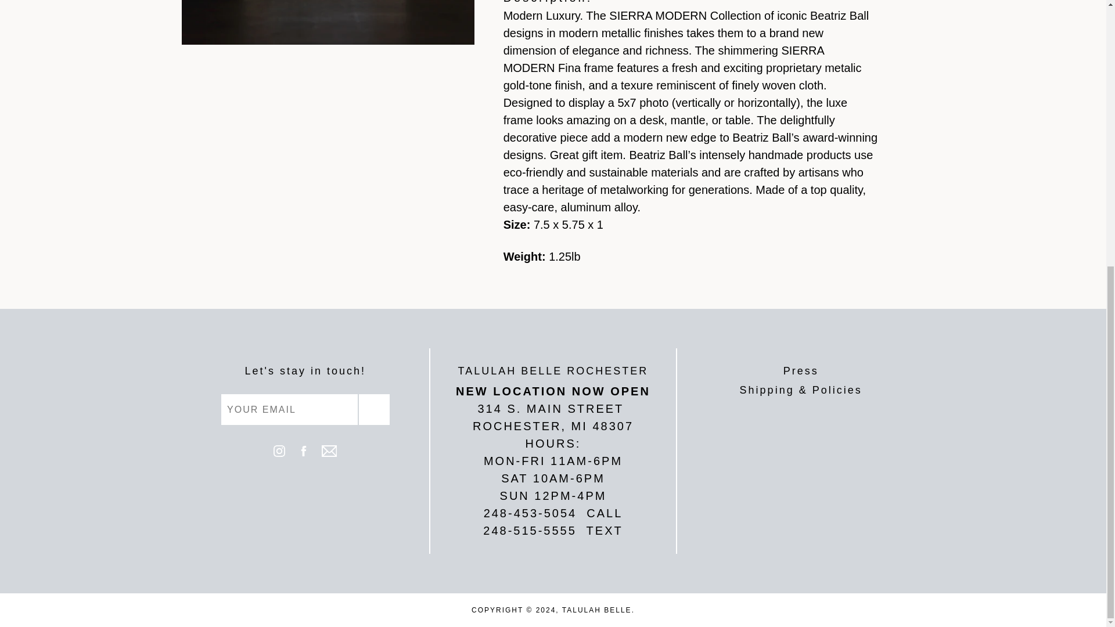 The height and width of the screenshot is (627, 1115). I want to click on email-icon, so click(329, 451).